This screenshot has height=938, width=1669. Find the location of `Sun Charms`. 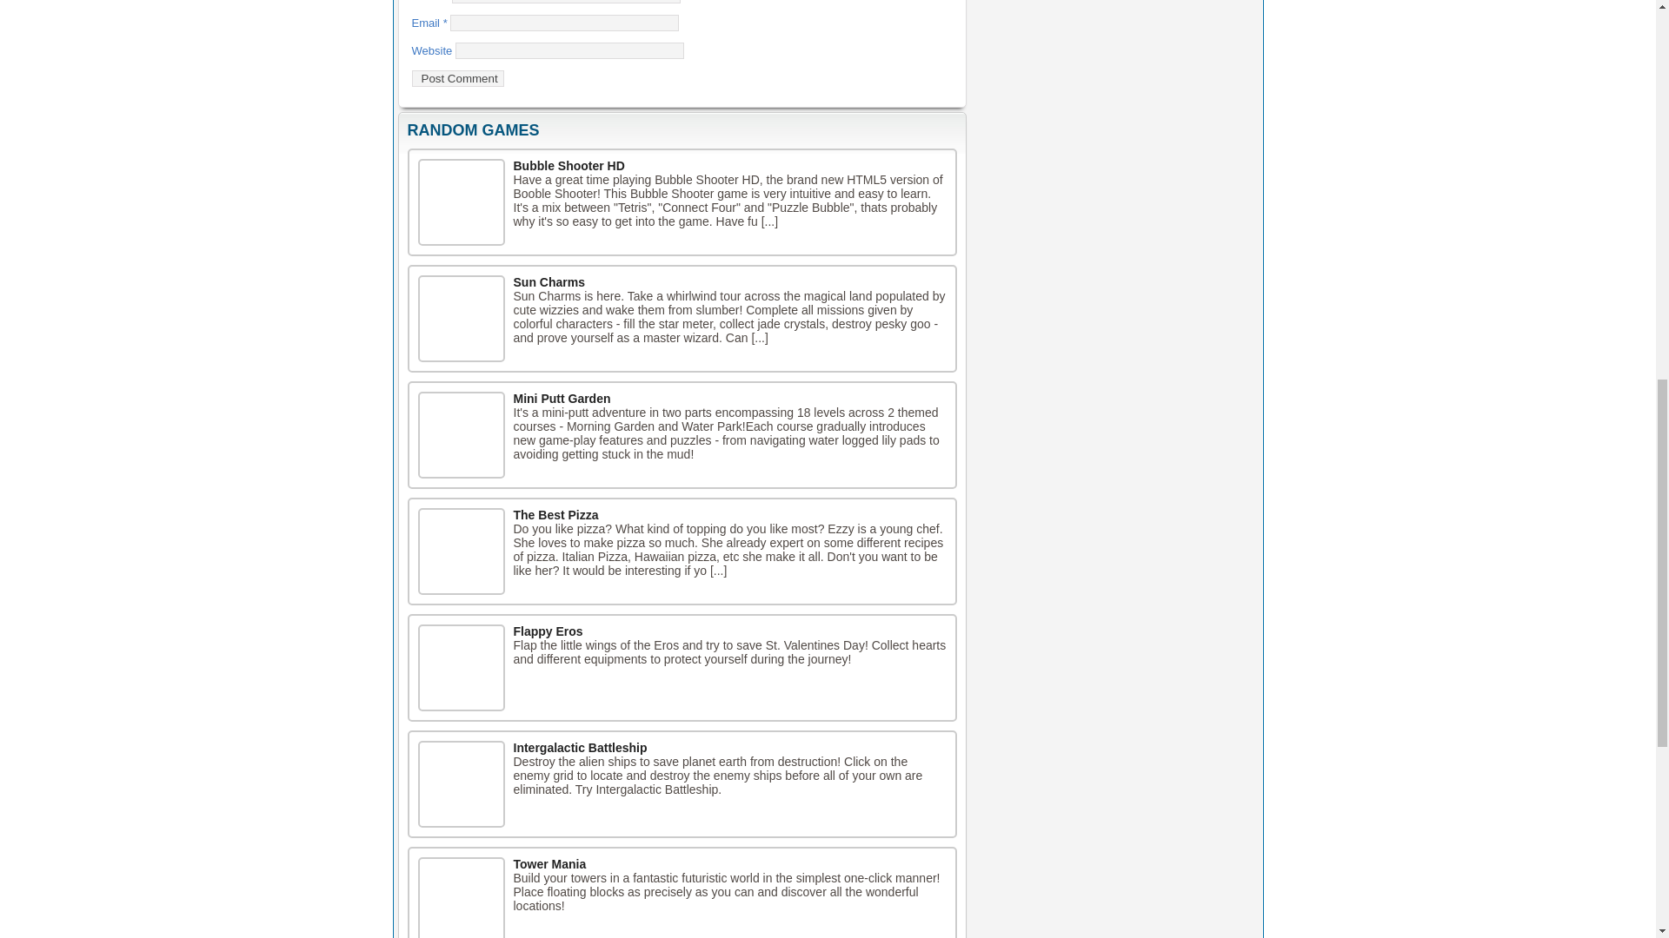

Sun Charms is located at coordinates (461, 318).